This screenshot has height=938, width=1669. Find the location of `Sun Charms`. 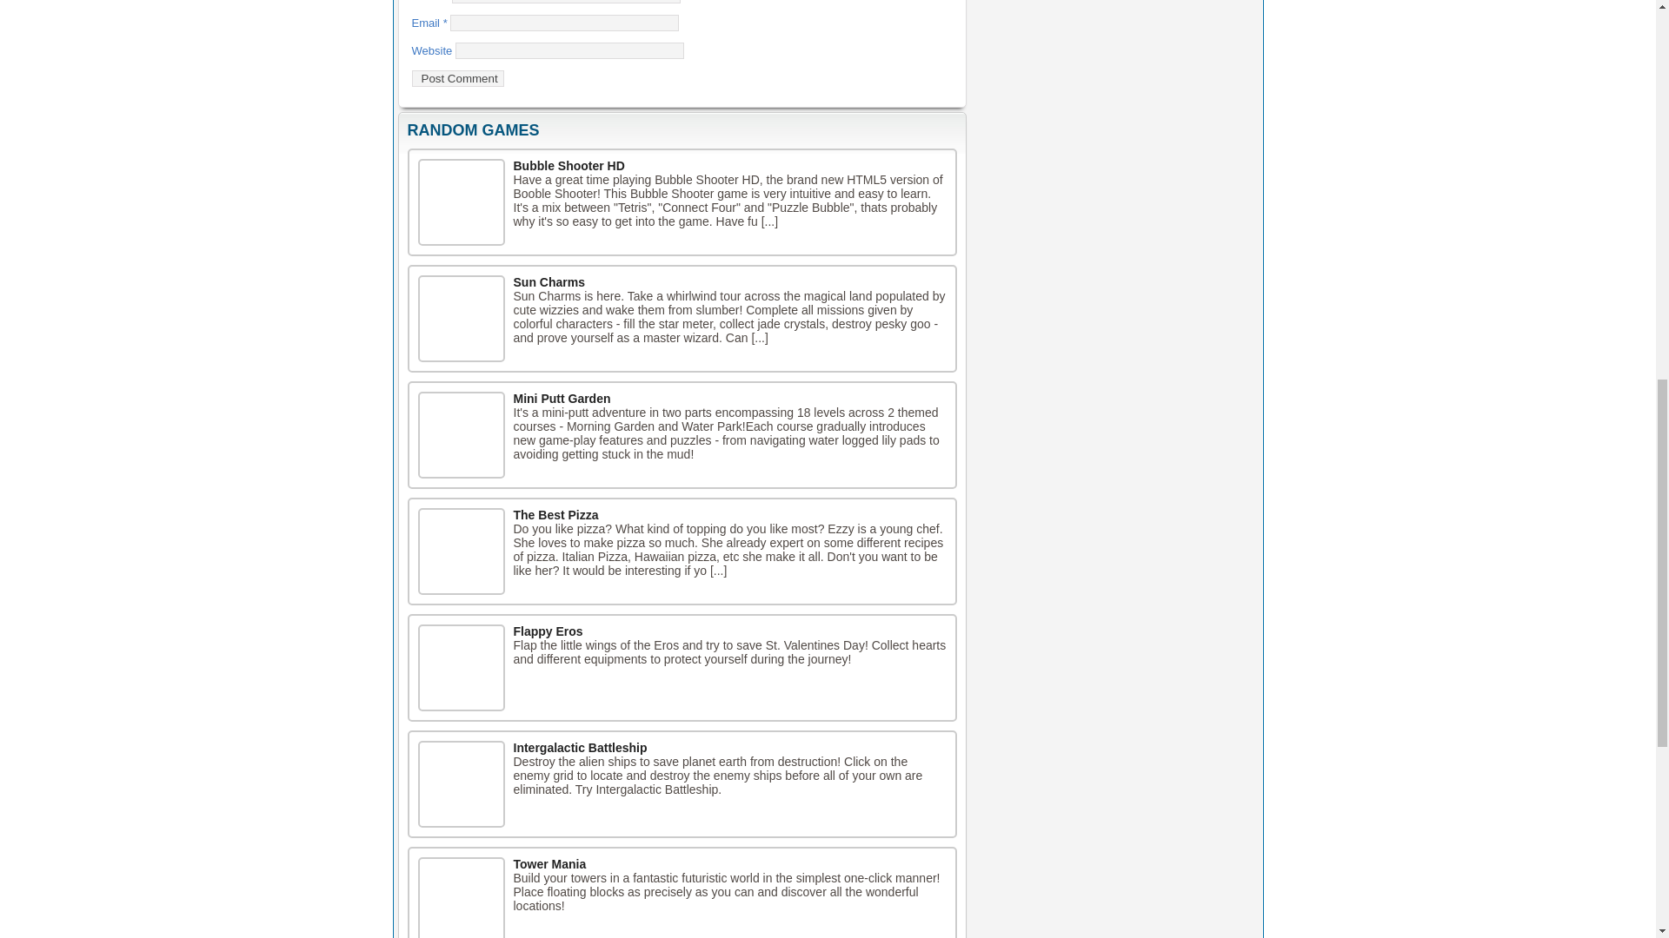

Sun Charms is located at coordinates (461, 318).